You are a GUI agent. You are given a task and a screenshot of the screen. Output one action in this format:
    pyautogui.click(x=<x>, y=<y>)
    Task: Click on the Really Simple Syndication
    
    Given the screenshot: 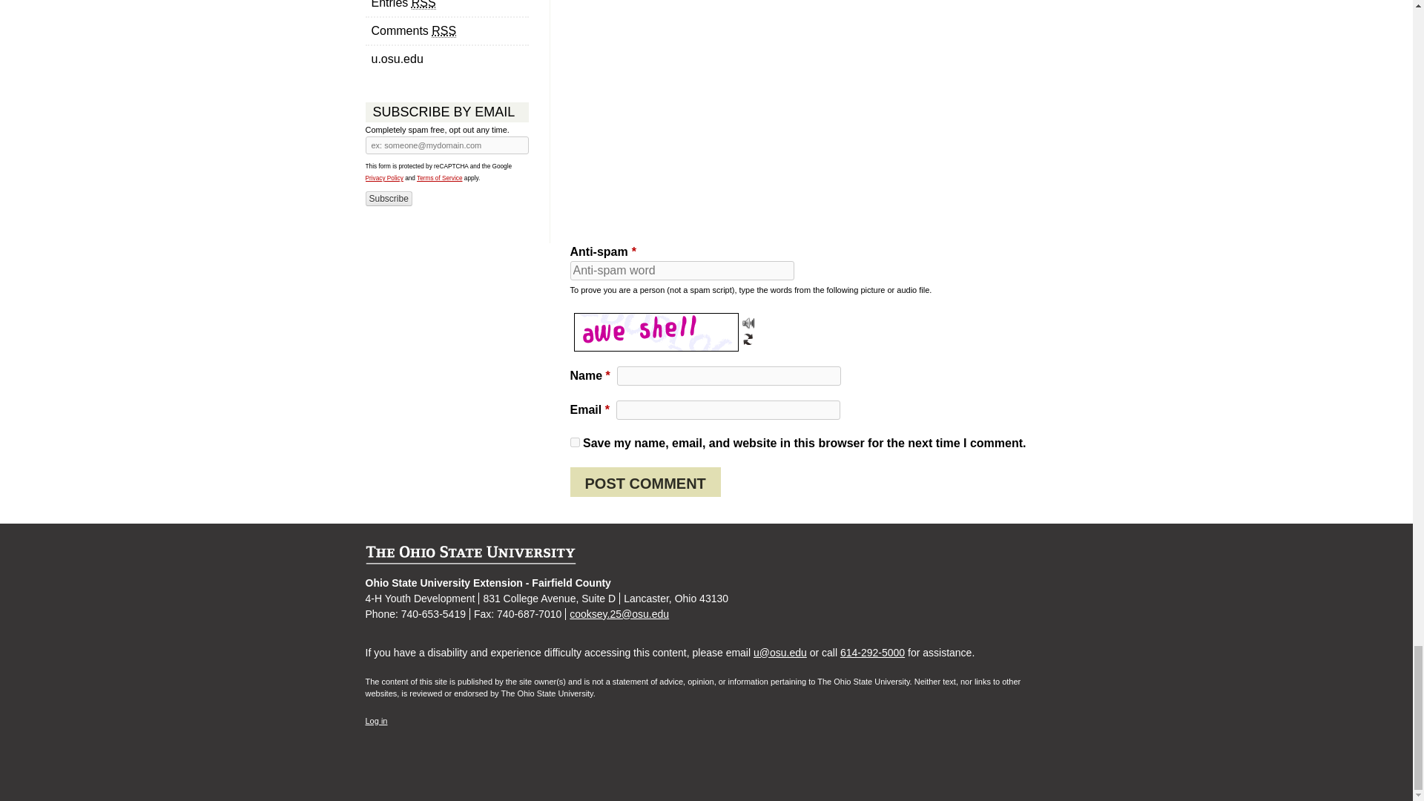 What is the action you would take?
    pyautogui.click(x=423, y=4)
    